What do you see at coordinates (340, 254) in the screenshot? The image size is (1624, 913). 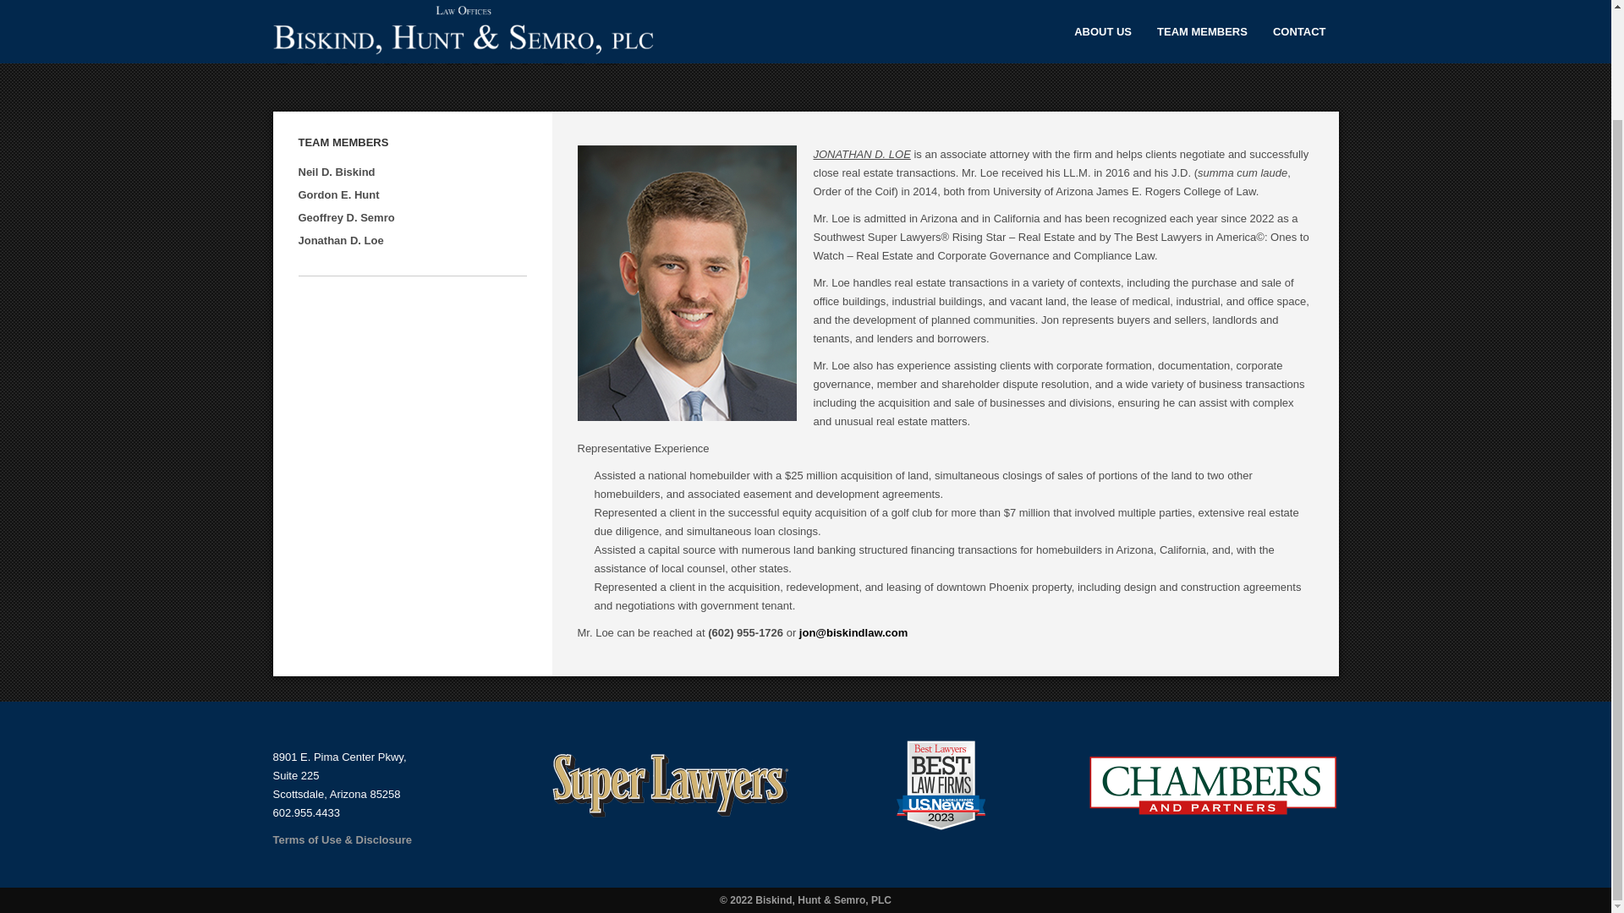 I see `Jonathan D. Loe` at bounding box center [340, 254].